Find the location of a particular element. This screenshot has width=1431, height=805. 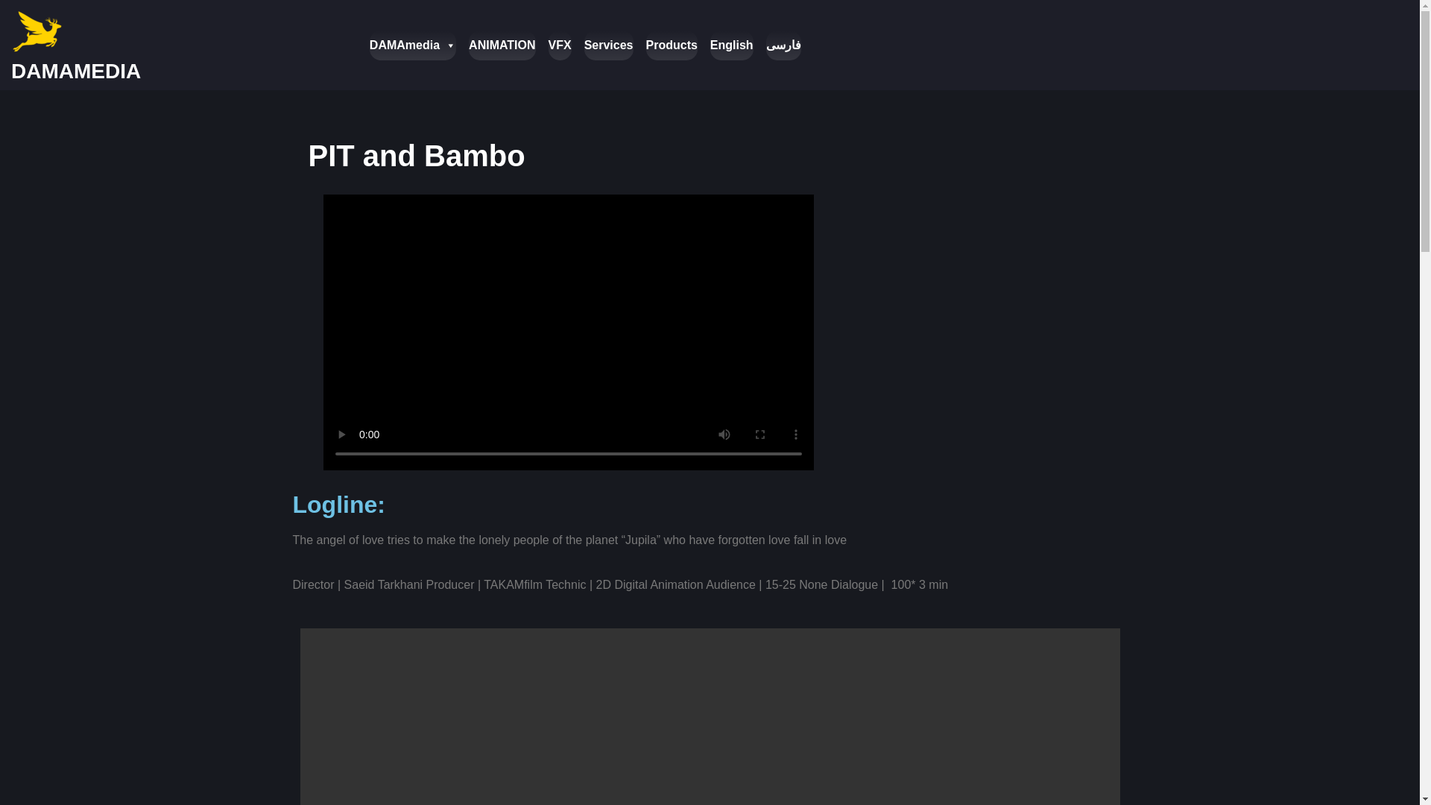

DAMAmedia is located at coordinates (413, 44).